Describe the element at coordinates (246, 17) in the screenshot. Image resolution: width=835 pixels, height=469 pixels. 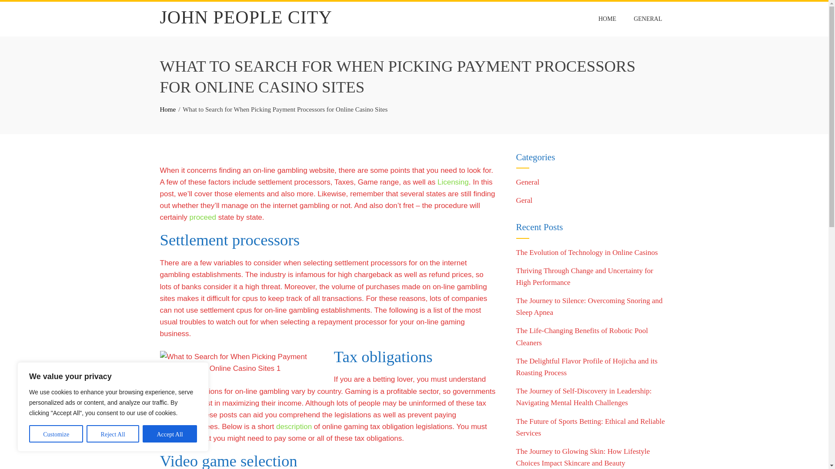
I see `JOHN PEOPLE CITY` at that location.